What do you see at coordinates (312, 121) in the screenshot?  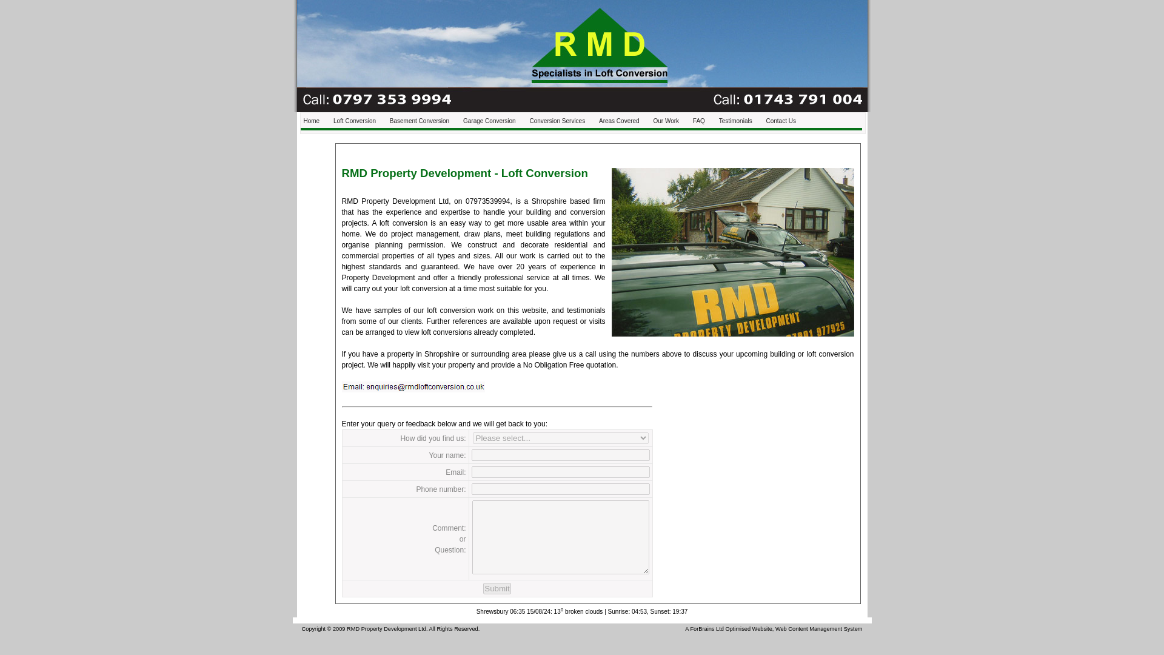 I see `RMD Loft Conversion` at bounding box center [312, 121].